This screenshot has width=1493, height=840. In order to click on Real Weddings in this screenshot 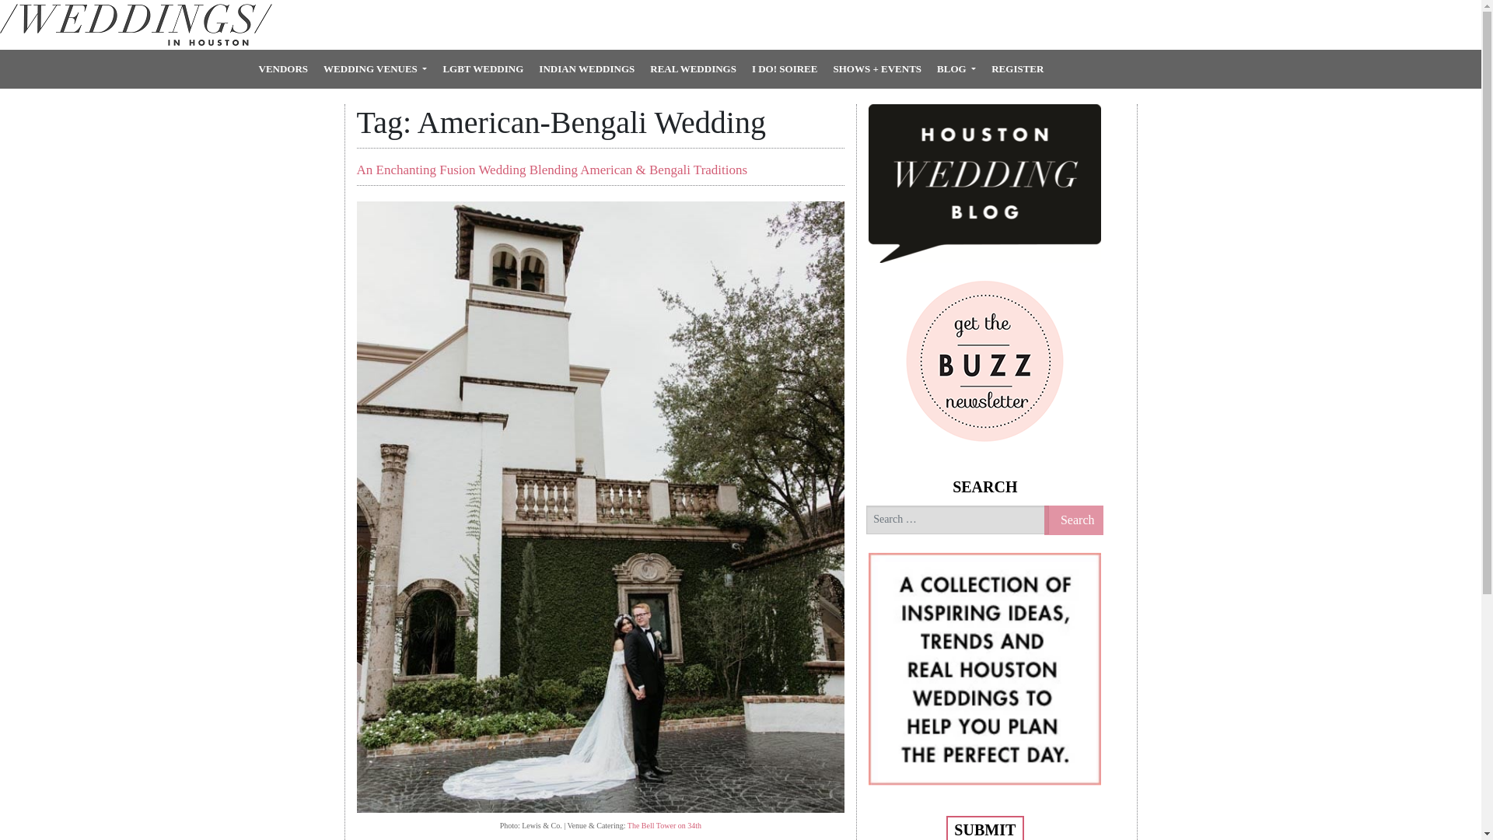, I will do `click(692, 68)`.